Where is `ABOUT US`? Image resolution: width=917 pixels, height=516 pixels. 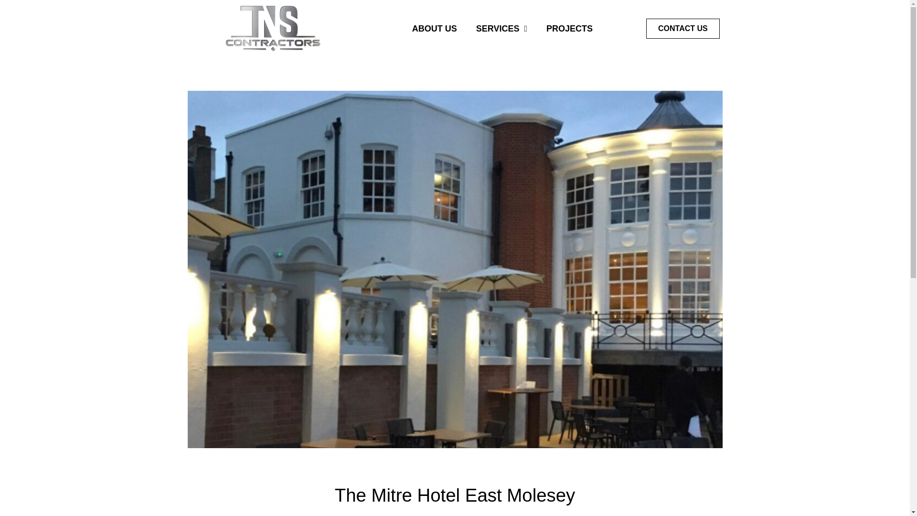 ABOUT US is located at coordinates (435, 29).